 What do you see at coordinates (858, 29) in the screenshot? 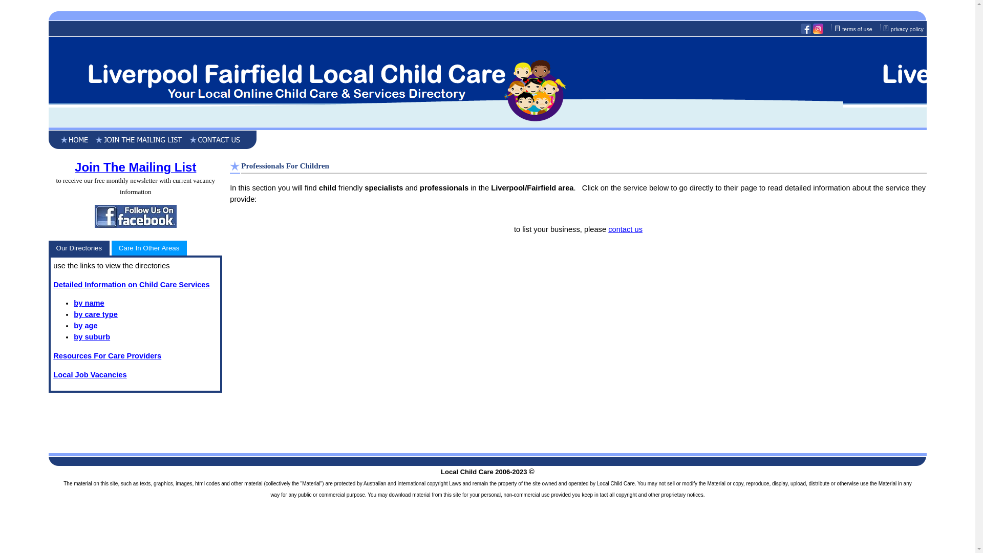
I see `terms of use` at bounding box center [858, 29].